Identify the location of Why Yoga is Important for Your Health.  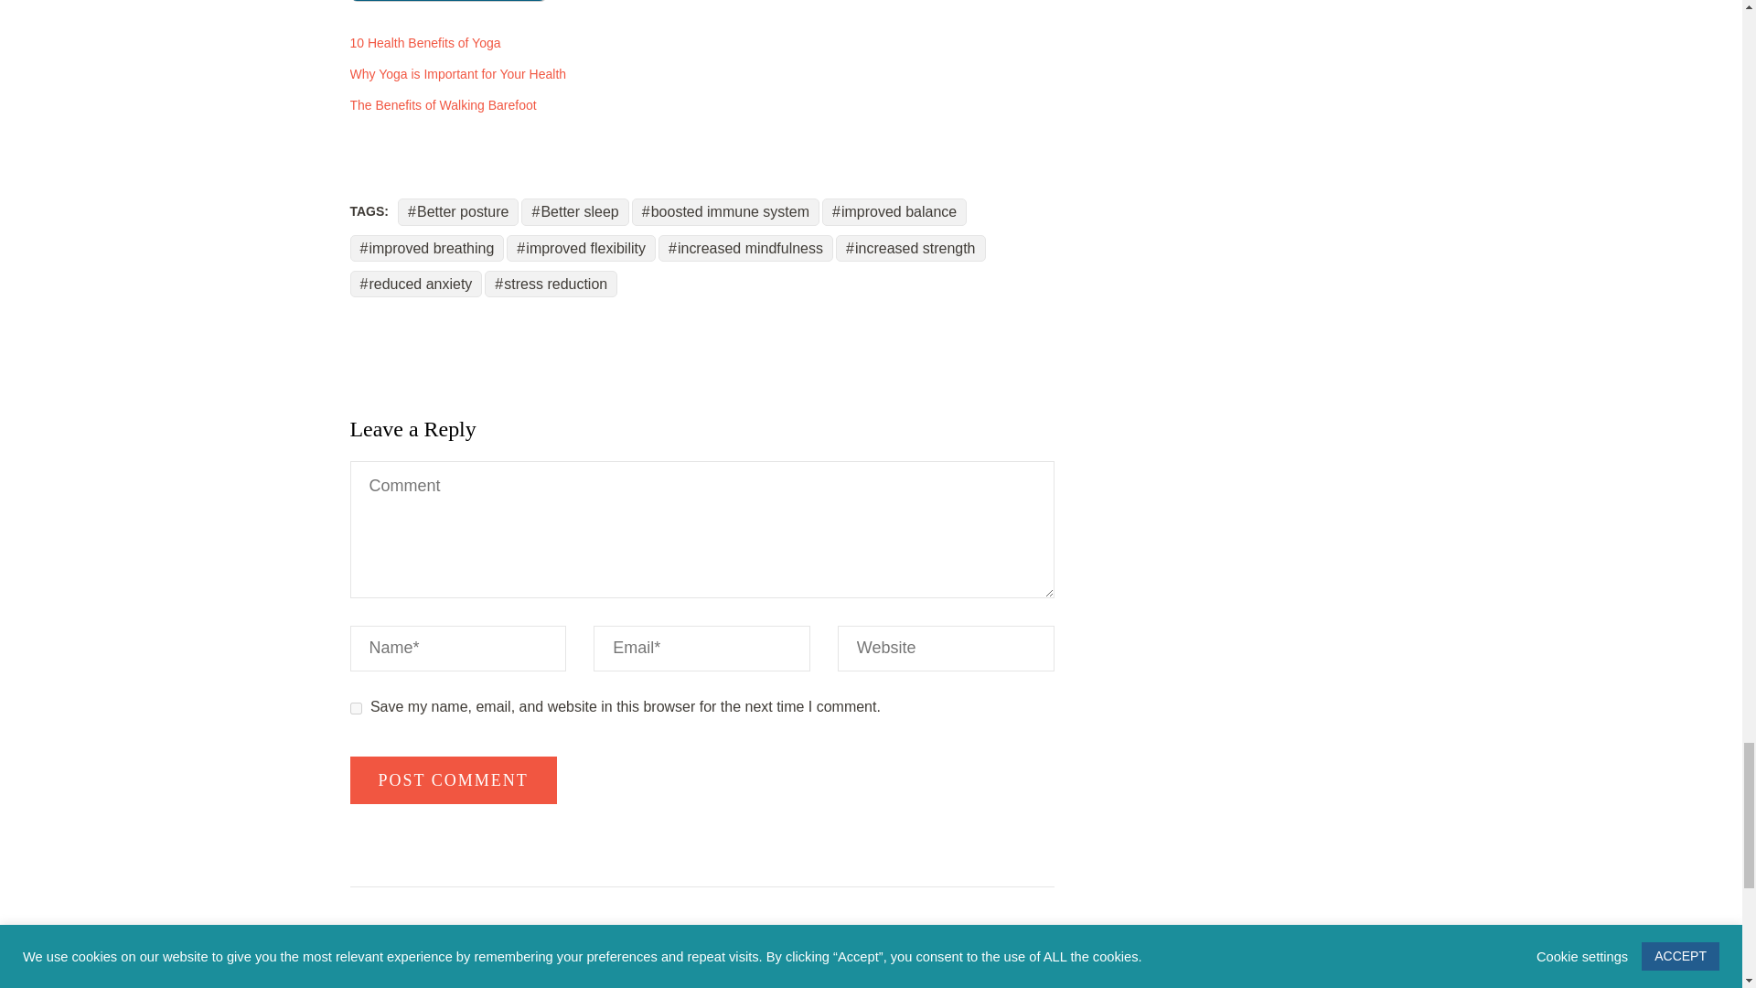
(457, 73).